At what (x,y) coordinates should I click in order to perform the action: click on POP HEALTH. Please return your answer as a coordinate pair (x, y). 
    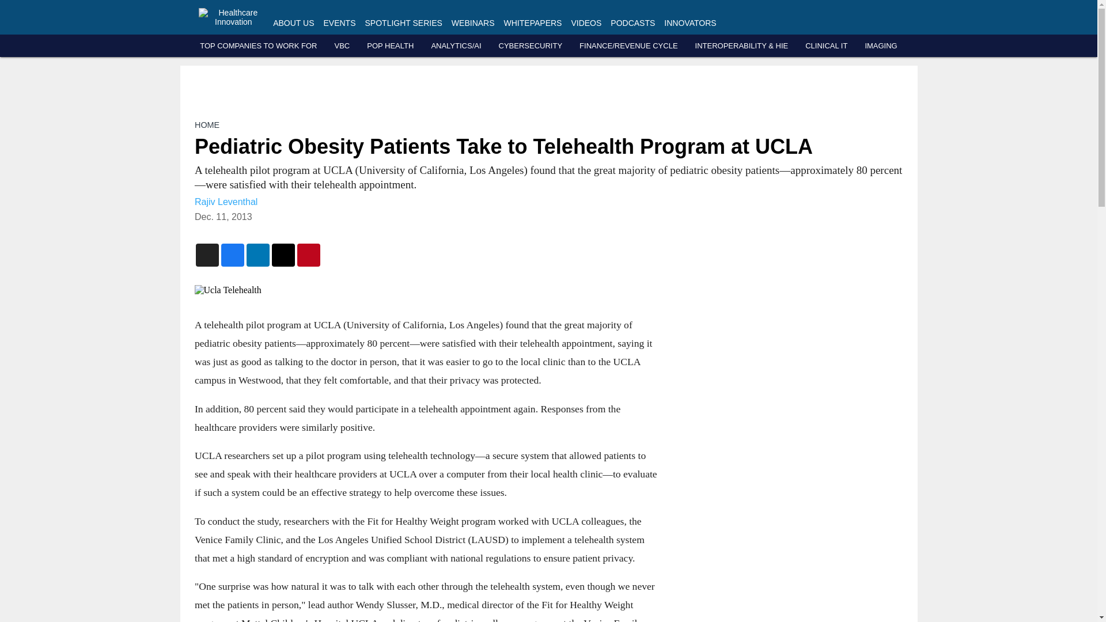
    Looking at the image, I should click on (391, 46).